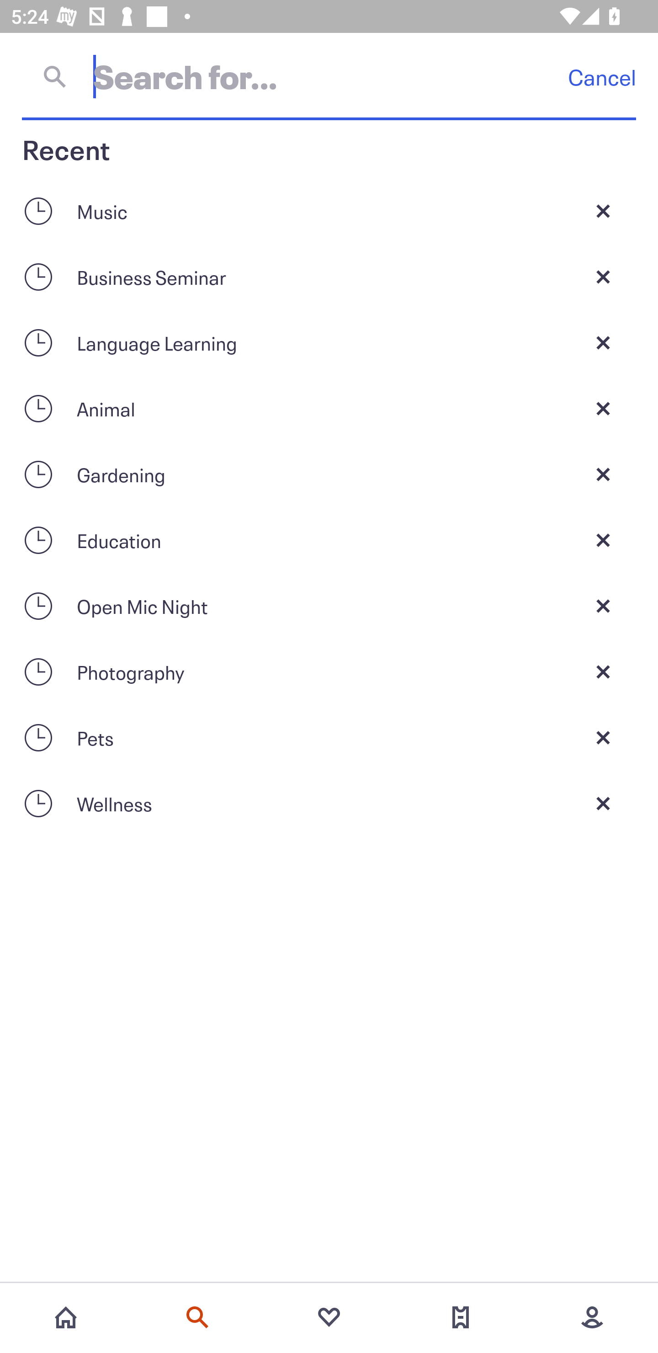 This screenshot has width=658, height=1353. What do you see at coordinates (603, 474) in the screenshot?
I see `Close current screen` at bounding box center [603, 474].